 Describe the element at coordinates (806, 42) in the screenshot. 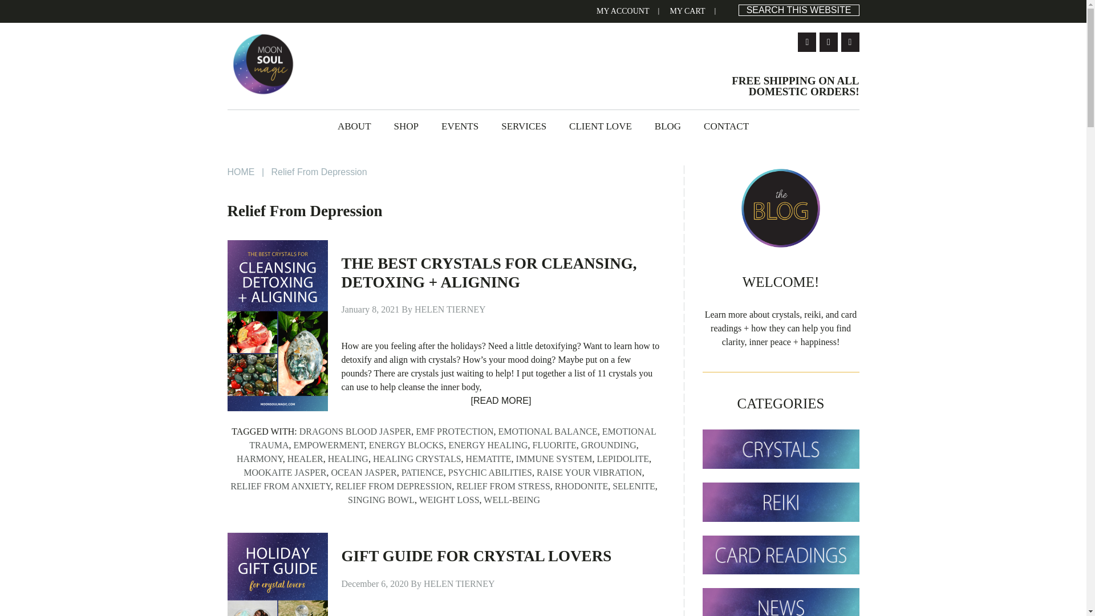

I see `Follow Moon Soul Magic on Facebook!` at that location.